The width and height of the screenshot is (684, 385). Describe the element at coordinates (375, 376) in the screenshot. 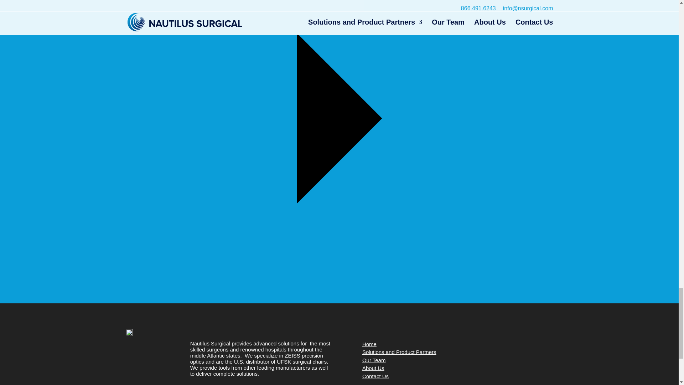

I see `Contact Us` at that location.